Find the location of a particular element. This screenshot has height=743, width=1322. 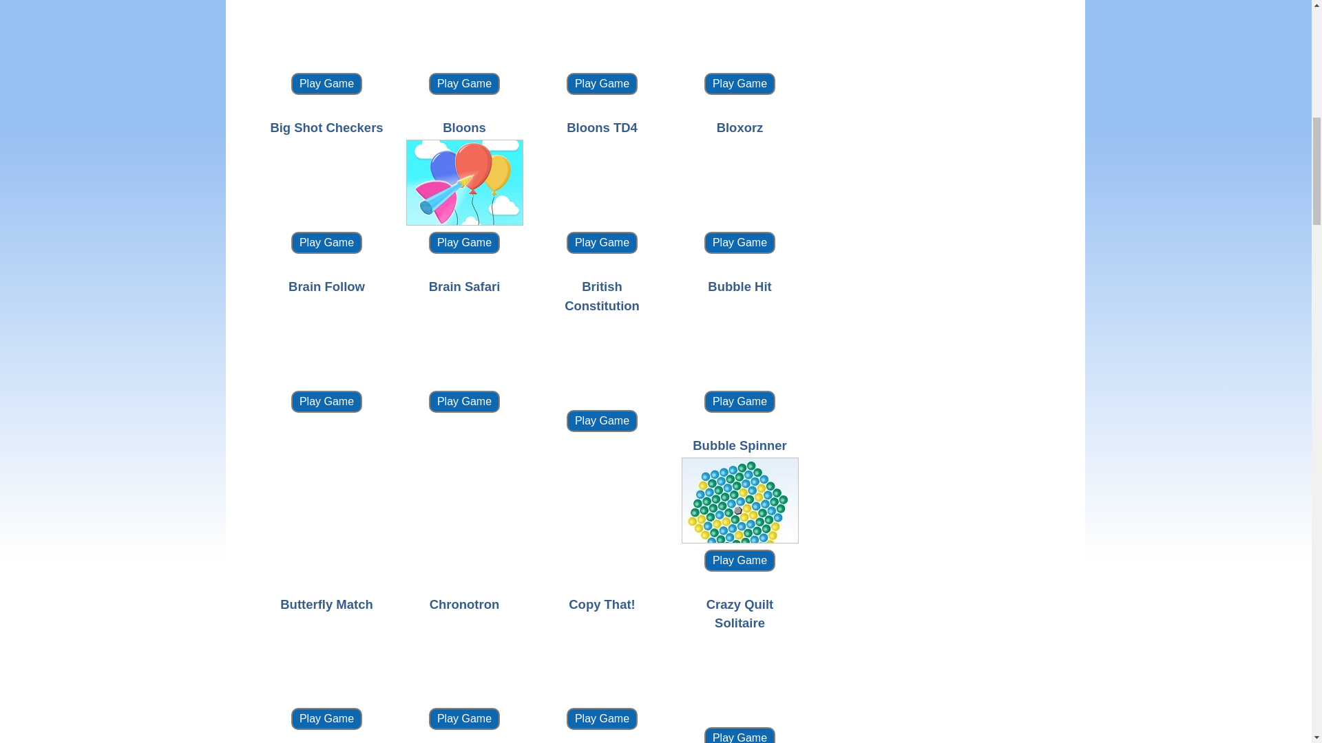

Memorize the Path - Creepy dungeon theme music is located at coordinates (326, 341).